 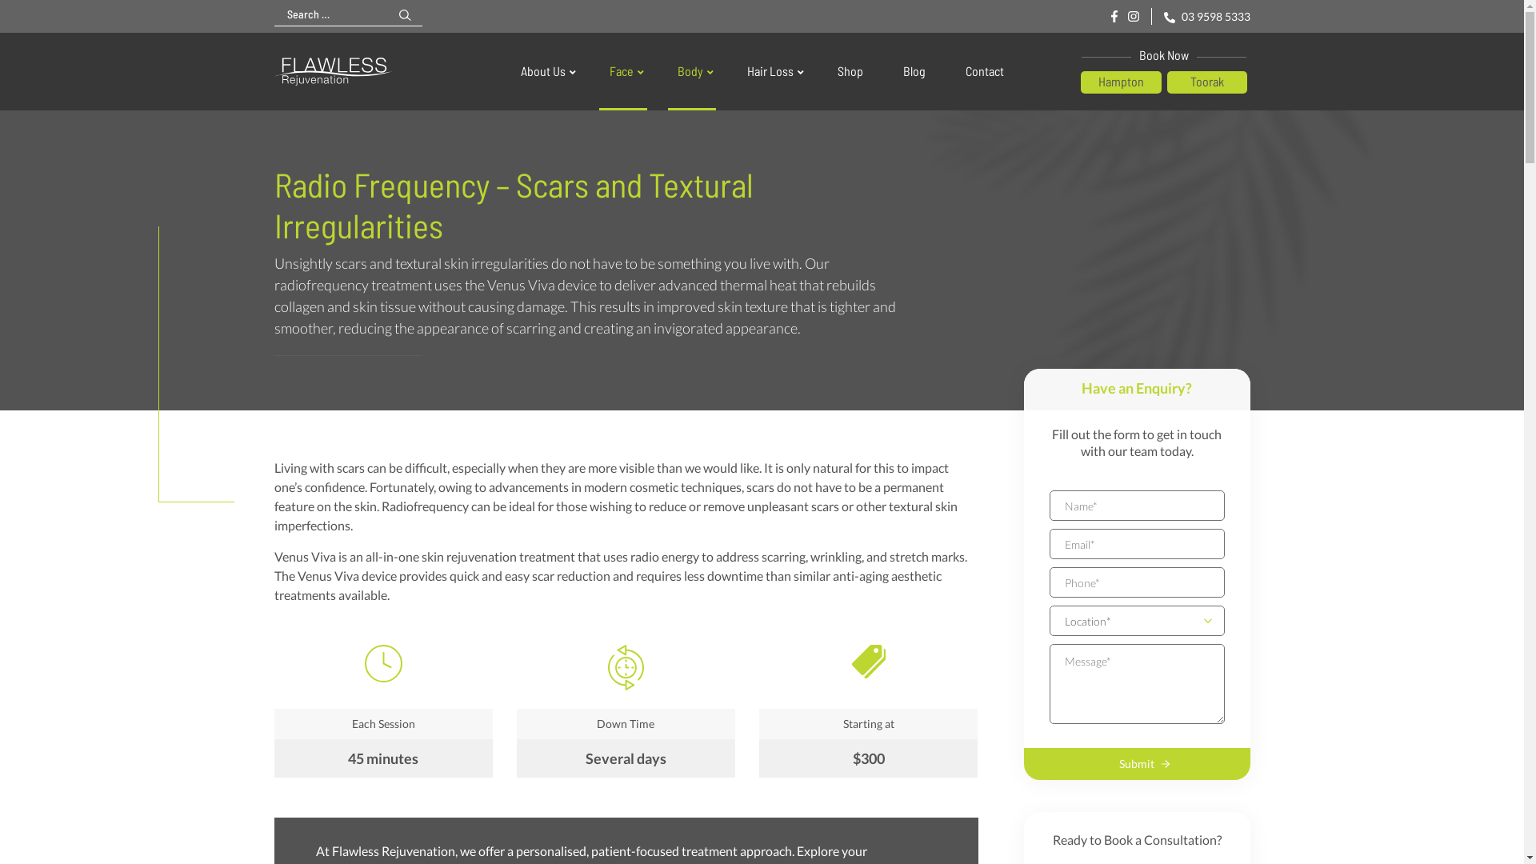 I want to click on 03 9598 5333, so click(x=1206, y=16).